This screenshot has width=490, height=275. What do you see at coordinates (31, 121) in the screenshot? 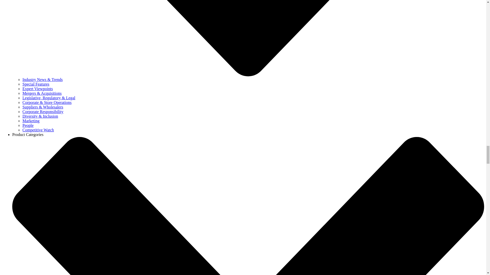
I see `Marketing` at bounding box center [31, 121].